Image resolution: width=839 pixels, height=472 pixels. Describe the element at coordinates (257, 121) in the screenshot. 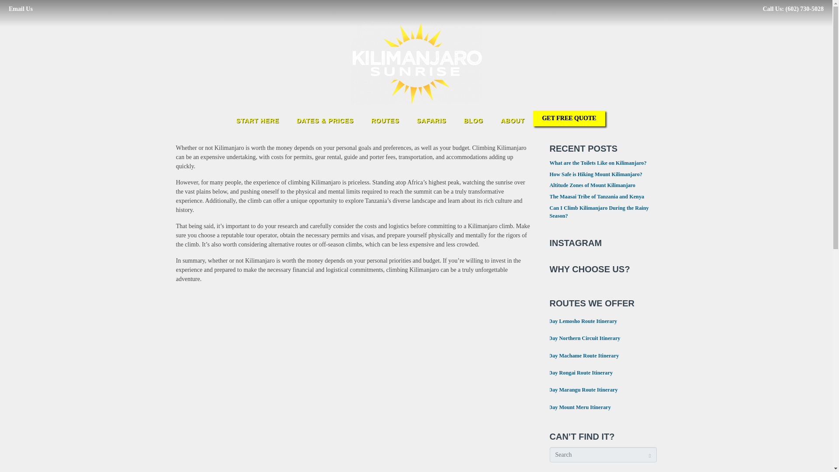

I see `START HERE` at that location.